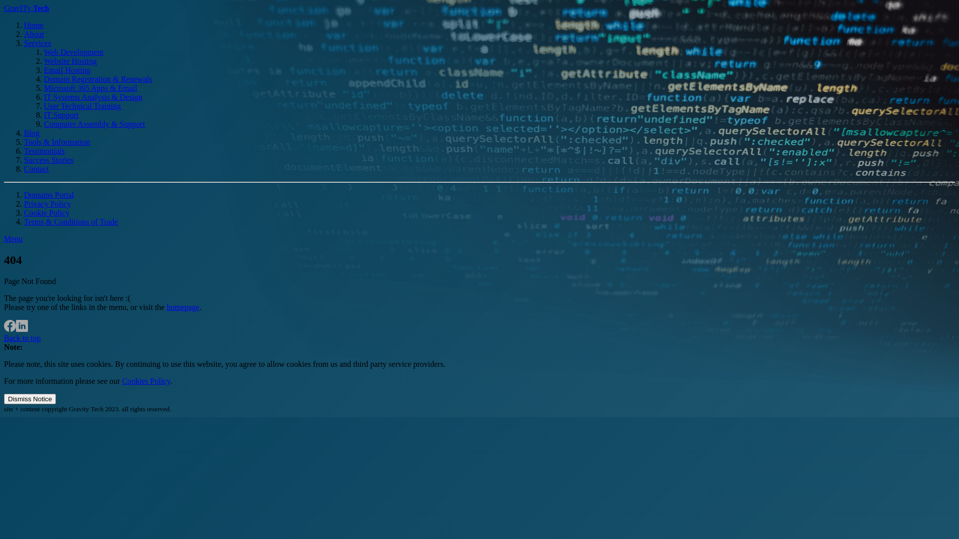 This screenshot has width=959, height=539. What do you see at coordinates (70, 61) in the screenshot?
I see `Website Hosting` at bounding box center [70, 61].